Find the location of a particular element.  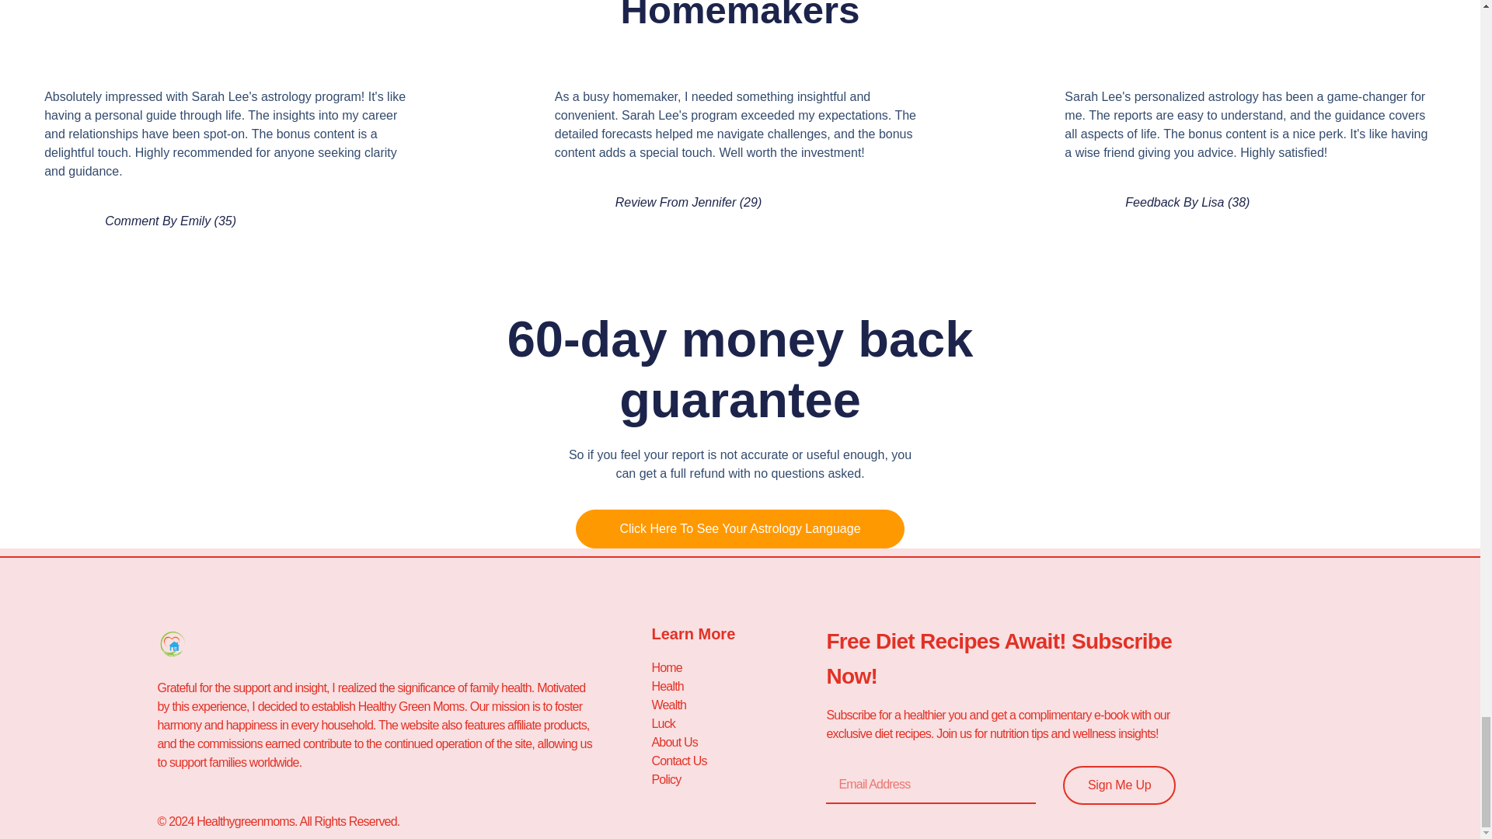

Wealth is located at coordinates (738, 705).